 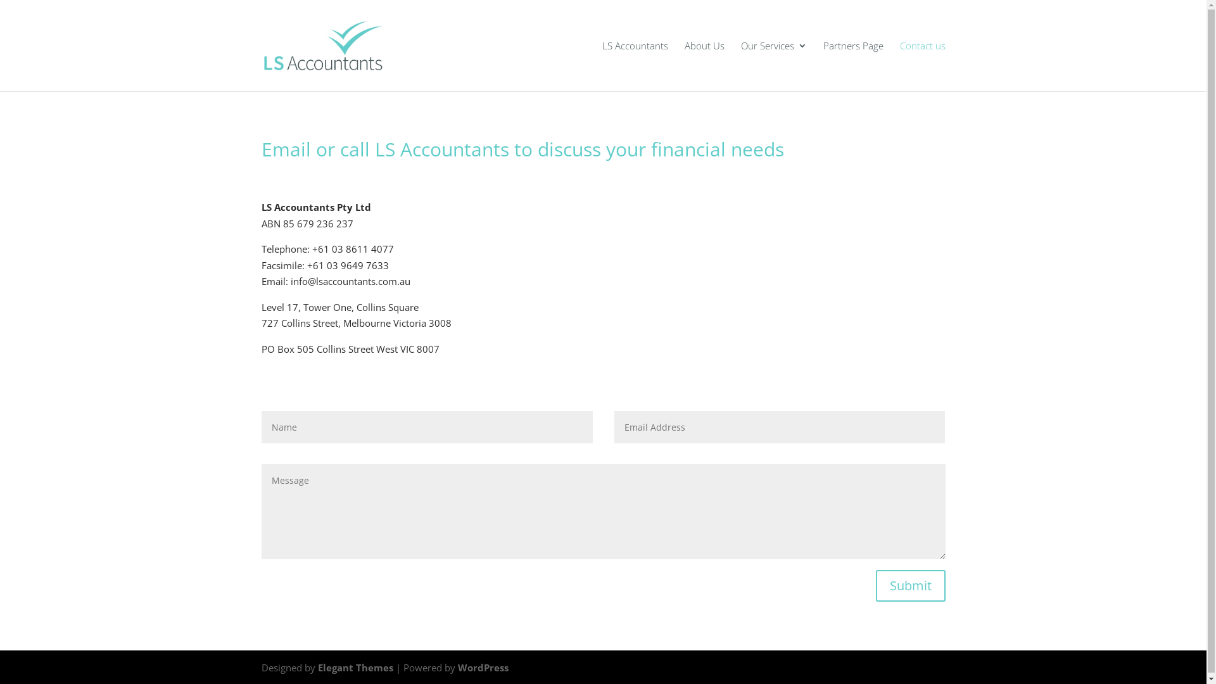 What do you see at coordinates (910, 586) in the screenshot?
I see `Submit` at bounding box center [910, 586].